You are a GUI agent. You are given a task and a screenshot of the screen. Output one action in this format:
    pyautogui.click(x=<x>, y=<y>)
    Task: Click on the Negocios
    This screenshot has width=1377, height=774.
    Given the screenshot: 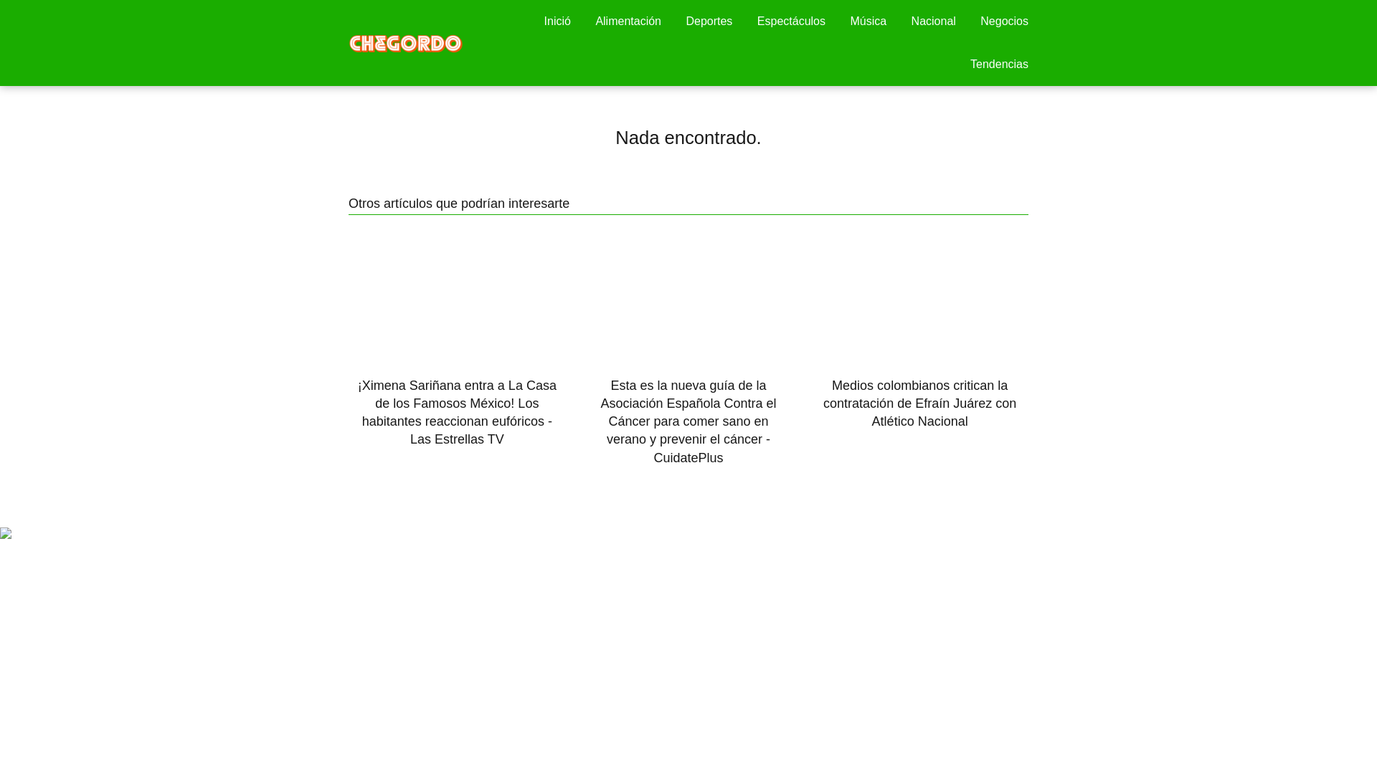 What is the action you would take?
    pyautogui.click(x=1004, y=20)
    